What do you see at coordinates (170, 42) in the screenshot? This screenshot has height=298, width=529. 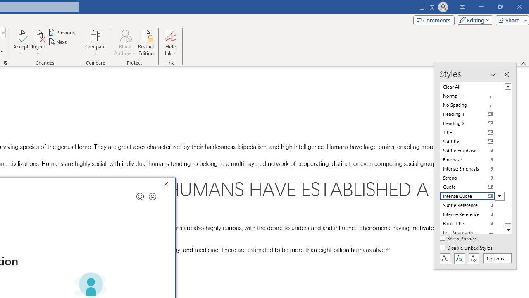 I see `Hide Ink` at bounding box center [170, 42].